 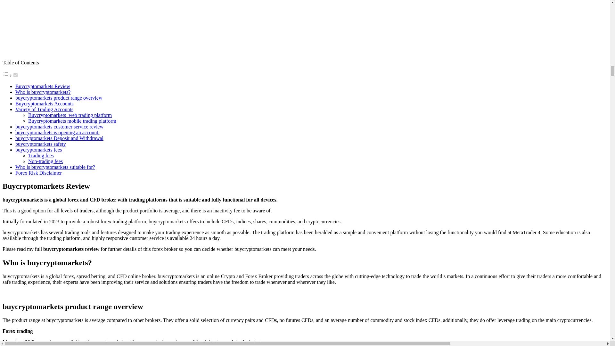 I want to click on Buycryptomarkets Review, so click(x=43, y=86).